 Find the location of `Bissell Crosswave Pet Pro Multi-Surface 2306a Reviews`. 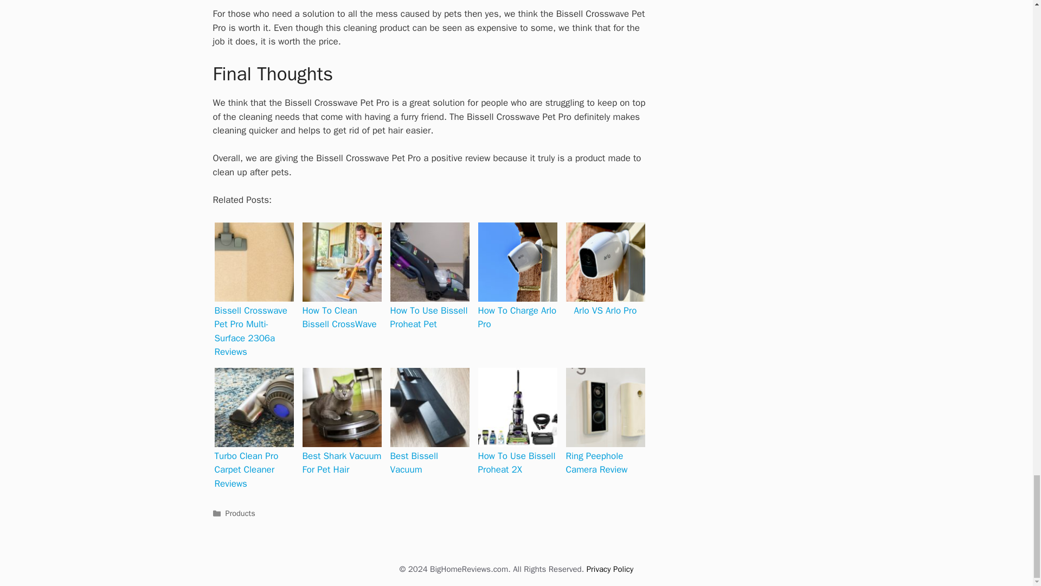

Bissell Crosswave Pet Pro Multi-Surface 2306a Reviews is located at coordinates (254, 262).